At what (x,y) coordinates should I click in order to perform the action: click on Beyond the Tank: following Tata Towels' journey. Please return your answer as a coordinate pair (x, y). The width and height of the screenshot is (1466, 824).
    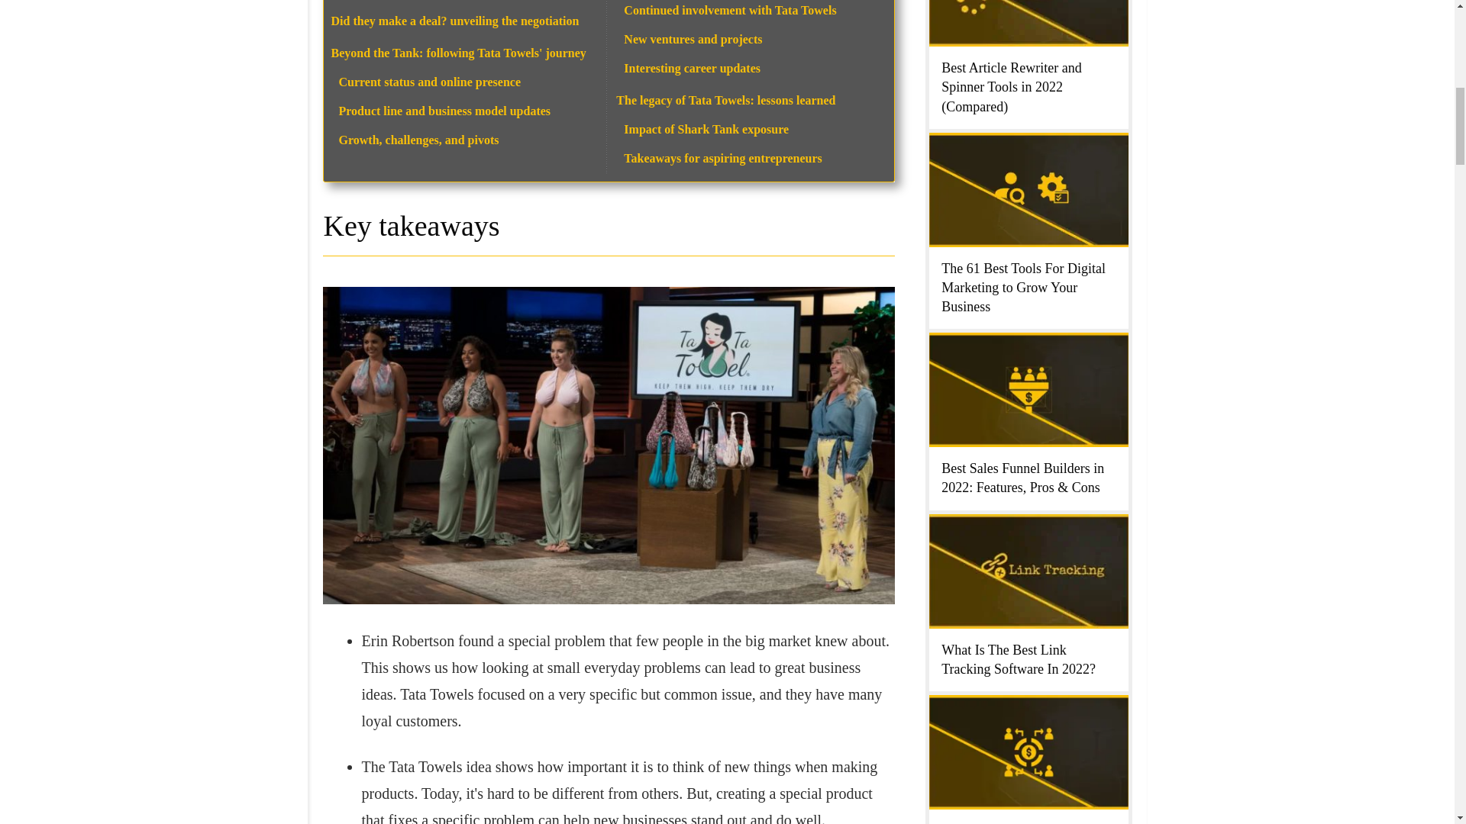
    Looking at the image, I should click on (458, 52).